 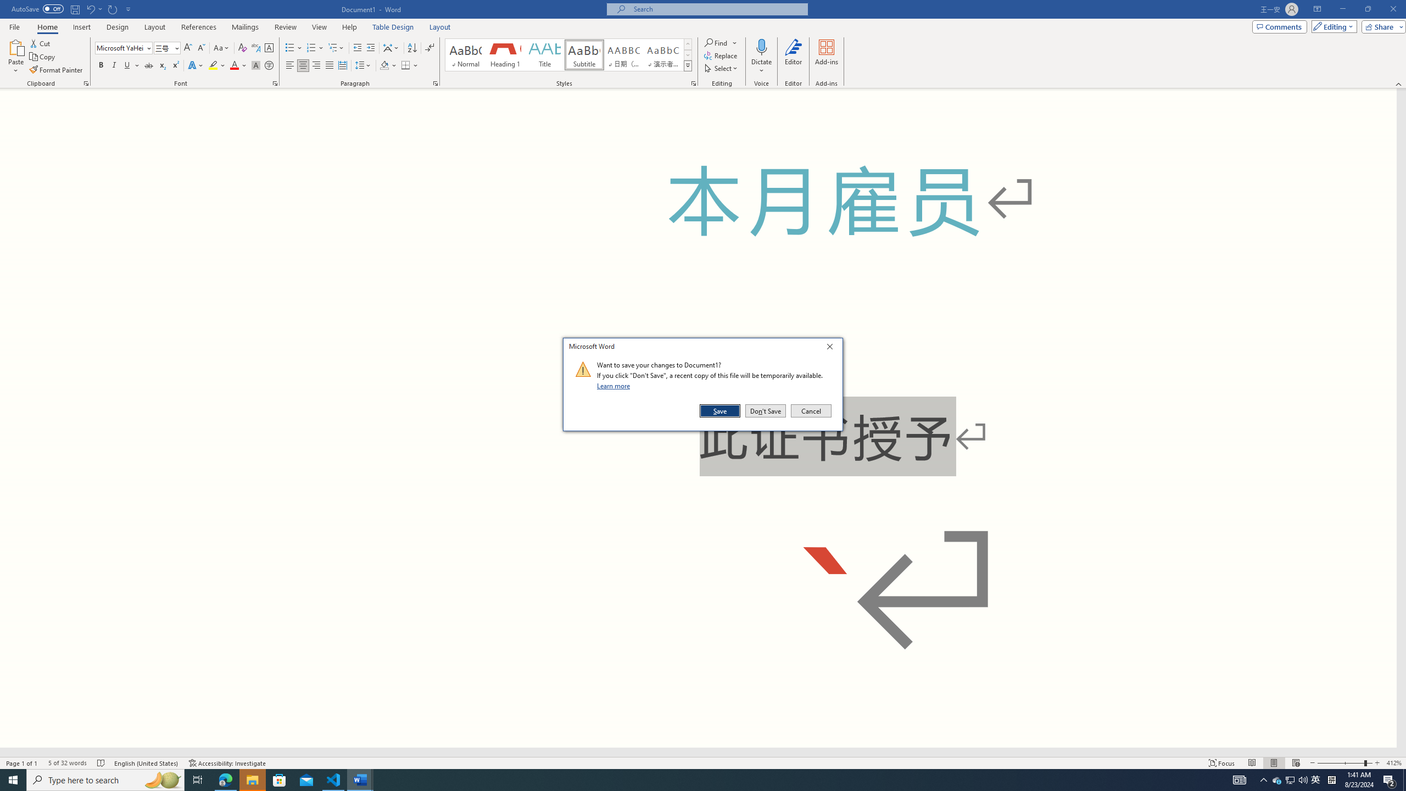 What do you see at coordinates (303, 66) in the screenshot?
I see `Center` at bounding box center [303, 66].